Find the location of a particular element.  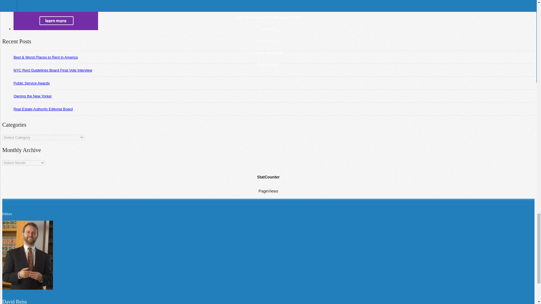

Look Real Estate Authority Editorial Board is located at coordinates (43, 109).